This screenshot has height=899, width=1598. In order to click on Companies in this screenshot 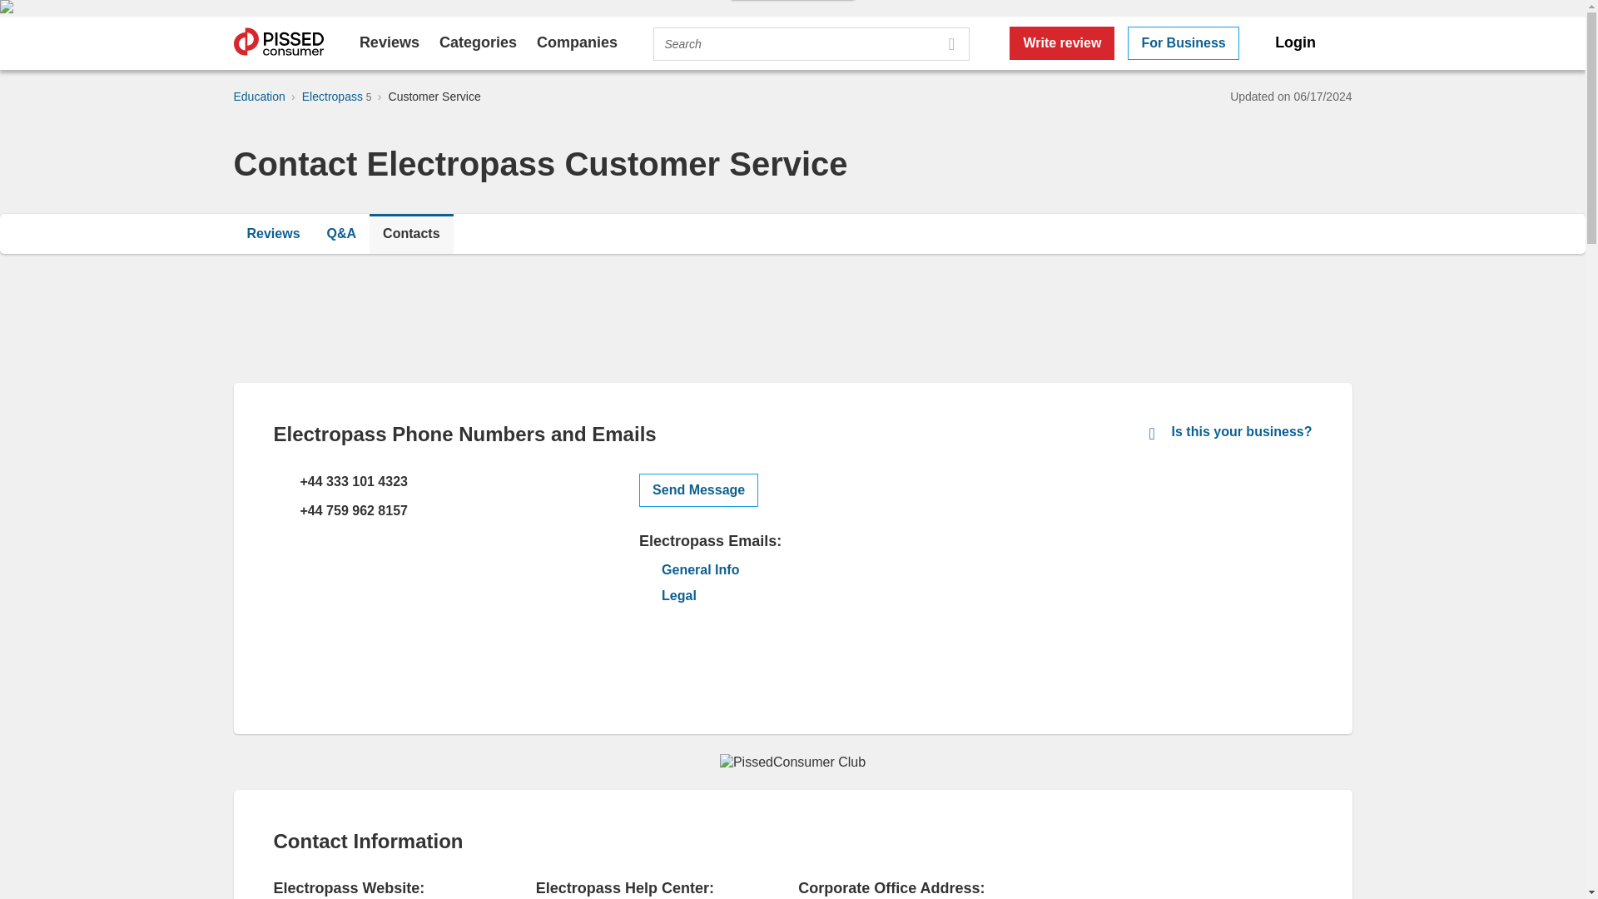, I will do `click(577, 42)`.